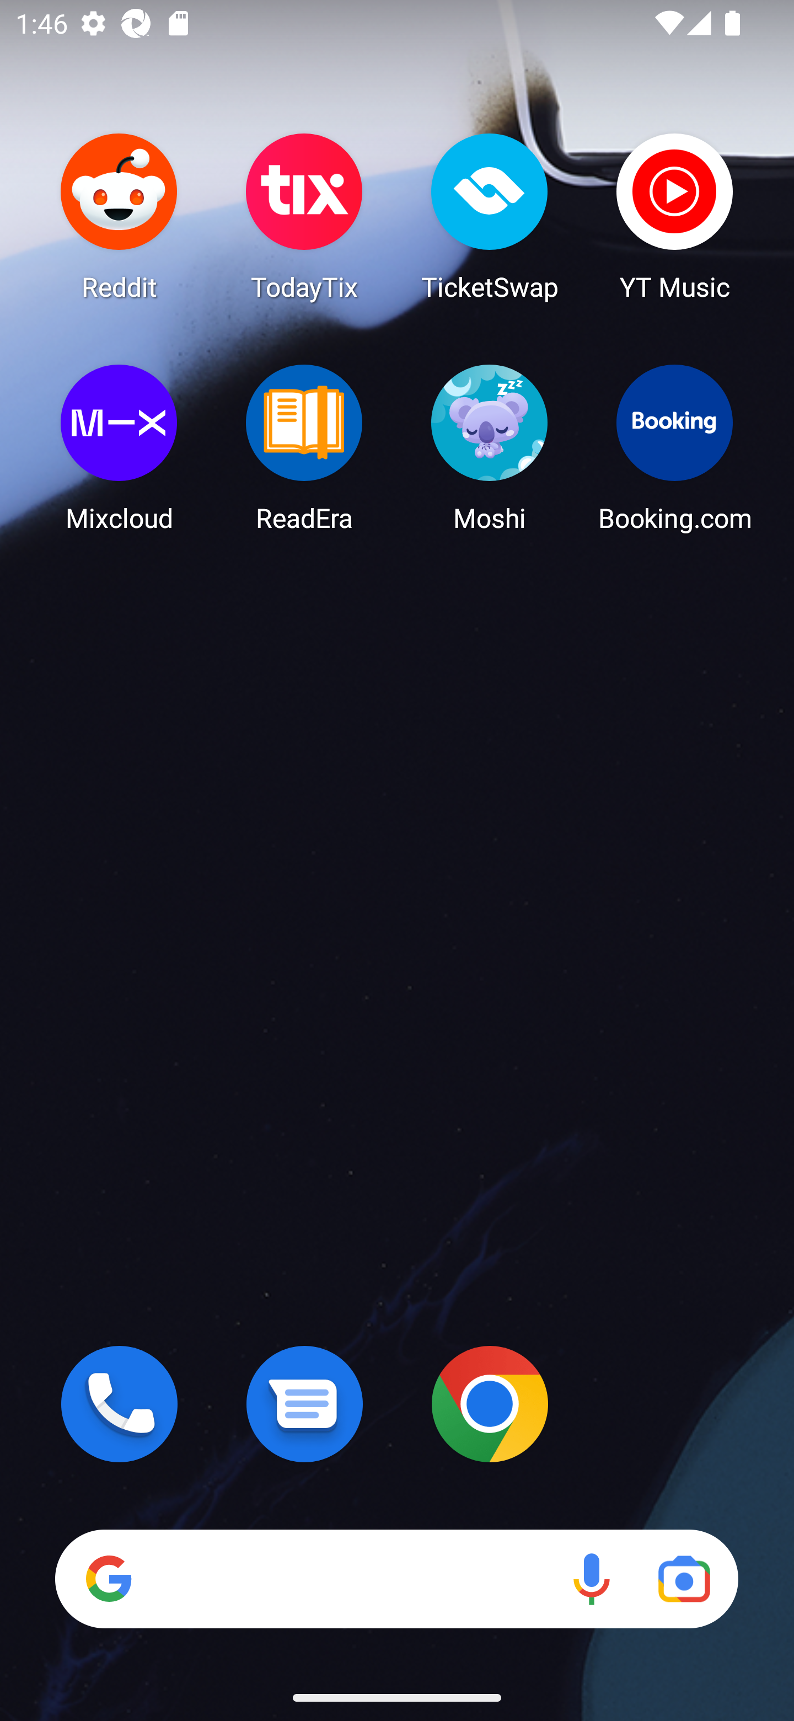  Describe the element at coordinates (684, 1579) in the screenshot. I see `Google Lens` at that location.